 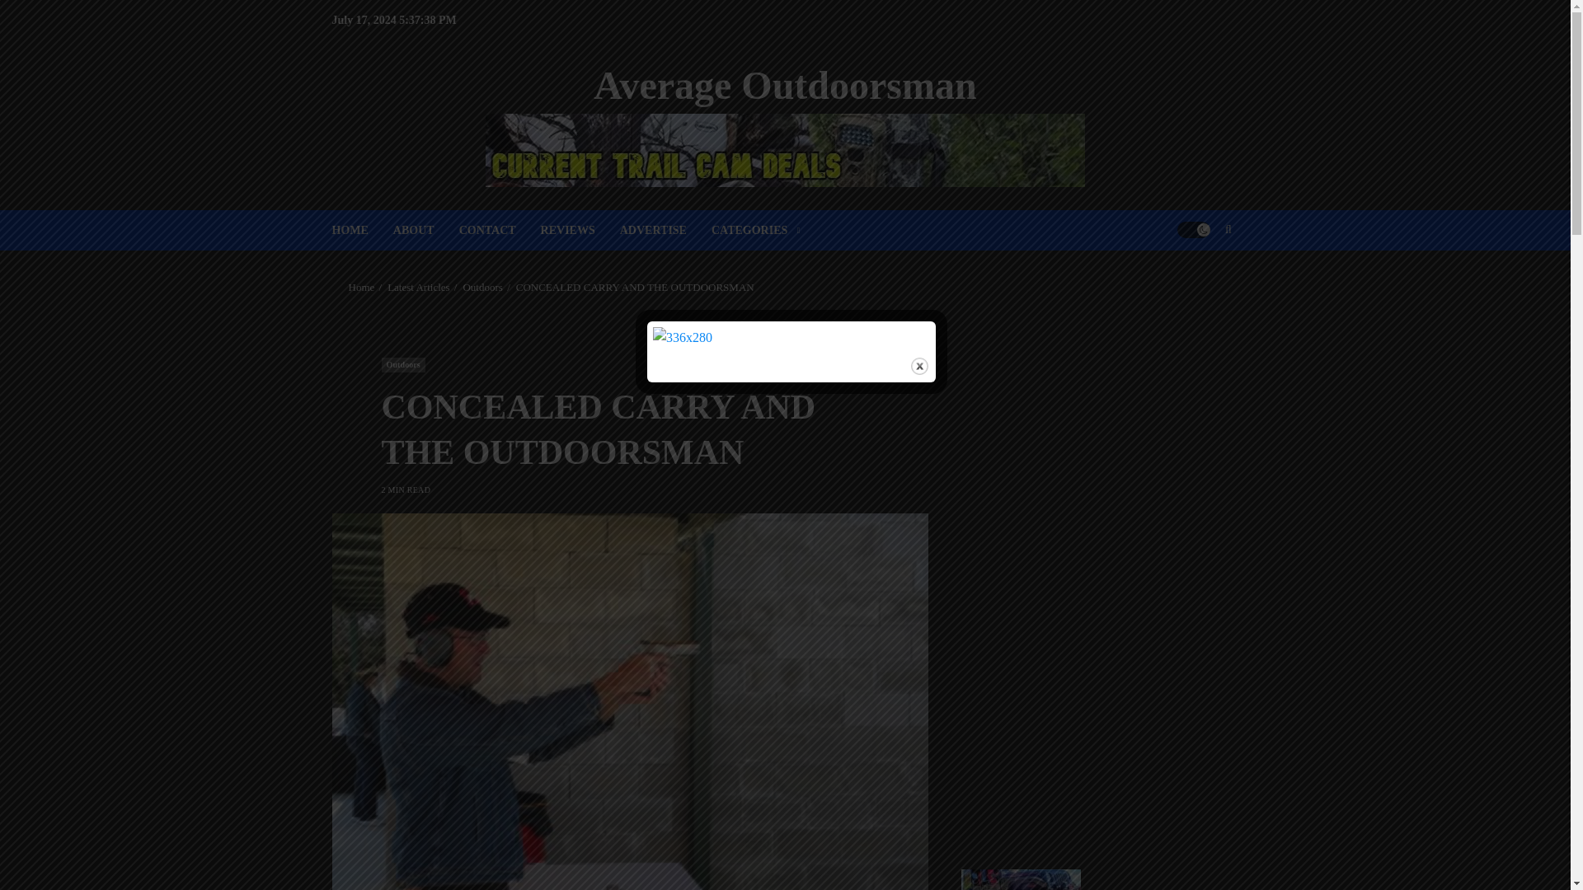 I want to click on ADVERTISE, so click(x=665, y=229).